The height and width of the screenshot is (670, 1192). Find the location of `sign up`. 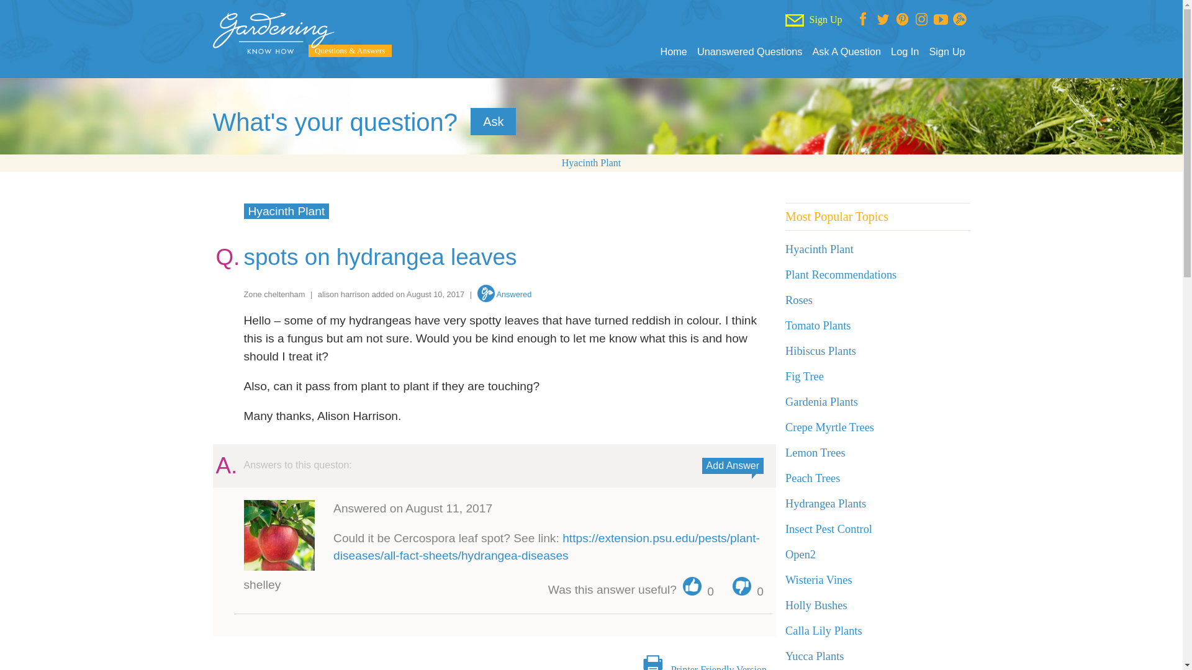

sign up is located at coordinates (291, 669).